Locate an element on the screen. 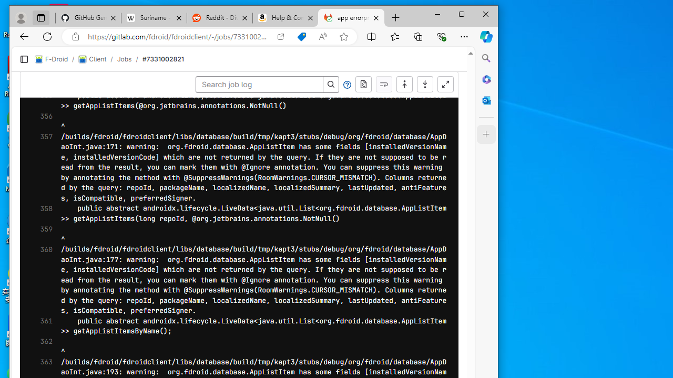 The width and height of the screenshot is (673, 378). 404 is located at coordinates (38, 174).